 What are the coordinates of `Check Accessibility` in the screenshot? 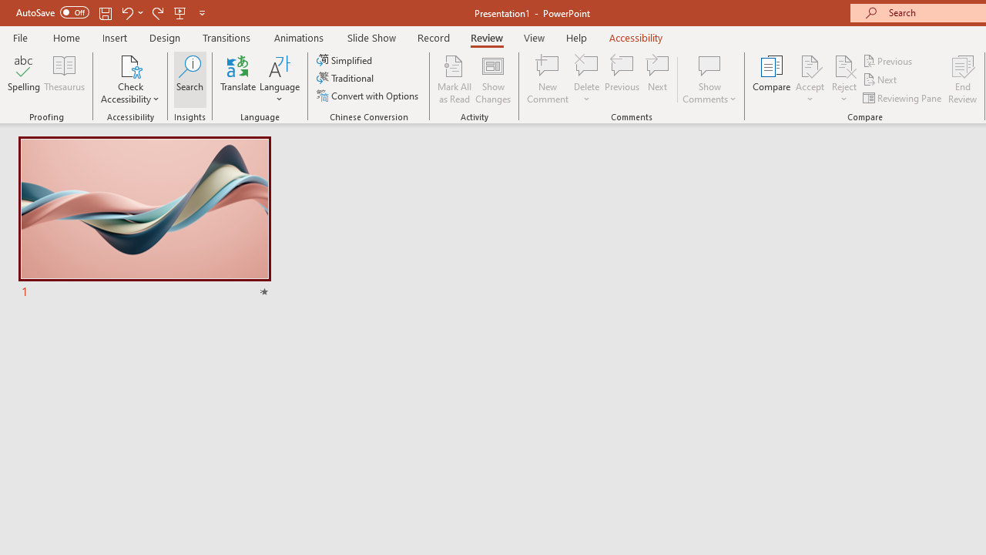 It's located at (130, 79).